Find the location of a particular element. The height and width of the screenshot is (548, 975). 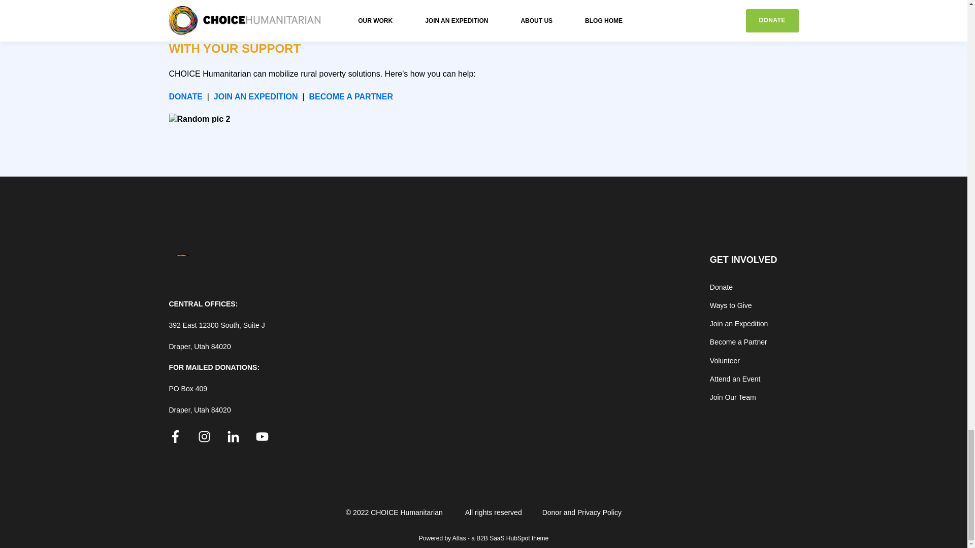

Donate is located at coordinates (743, 287).